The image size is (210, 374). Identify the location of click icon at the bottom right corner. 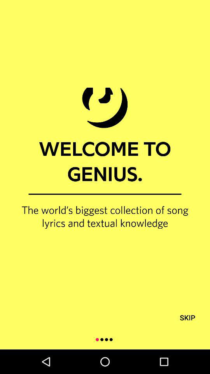
(187, 317).